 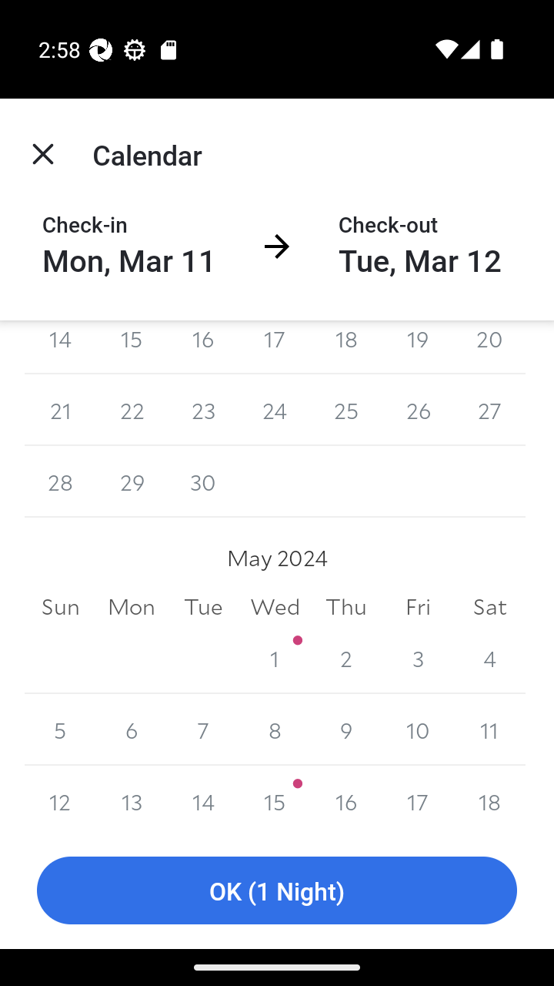 What do you see at coordinates (203, 730) in the screenshot?
I see `7 7 May 2024` at bounding box center [203, 730].